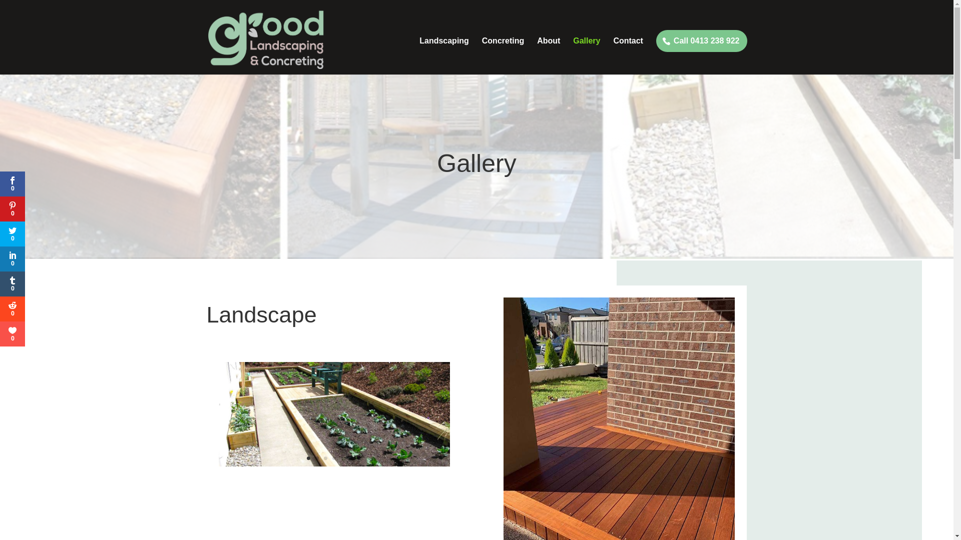 The width and height of the screenshot is (961, 540). Describe the element at coordinates (342, 458) in the screenshot. I see `5` at that location.